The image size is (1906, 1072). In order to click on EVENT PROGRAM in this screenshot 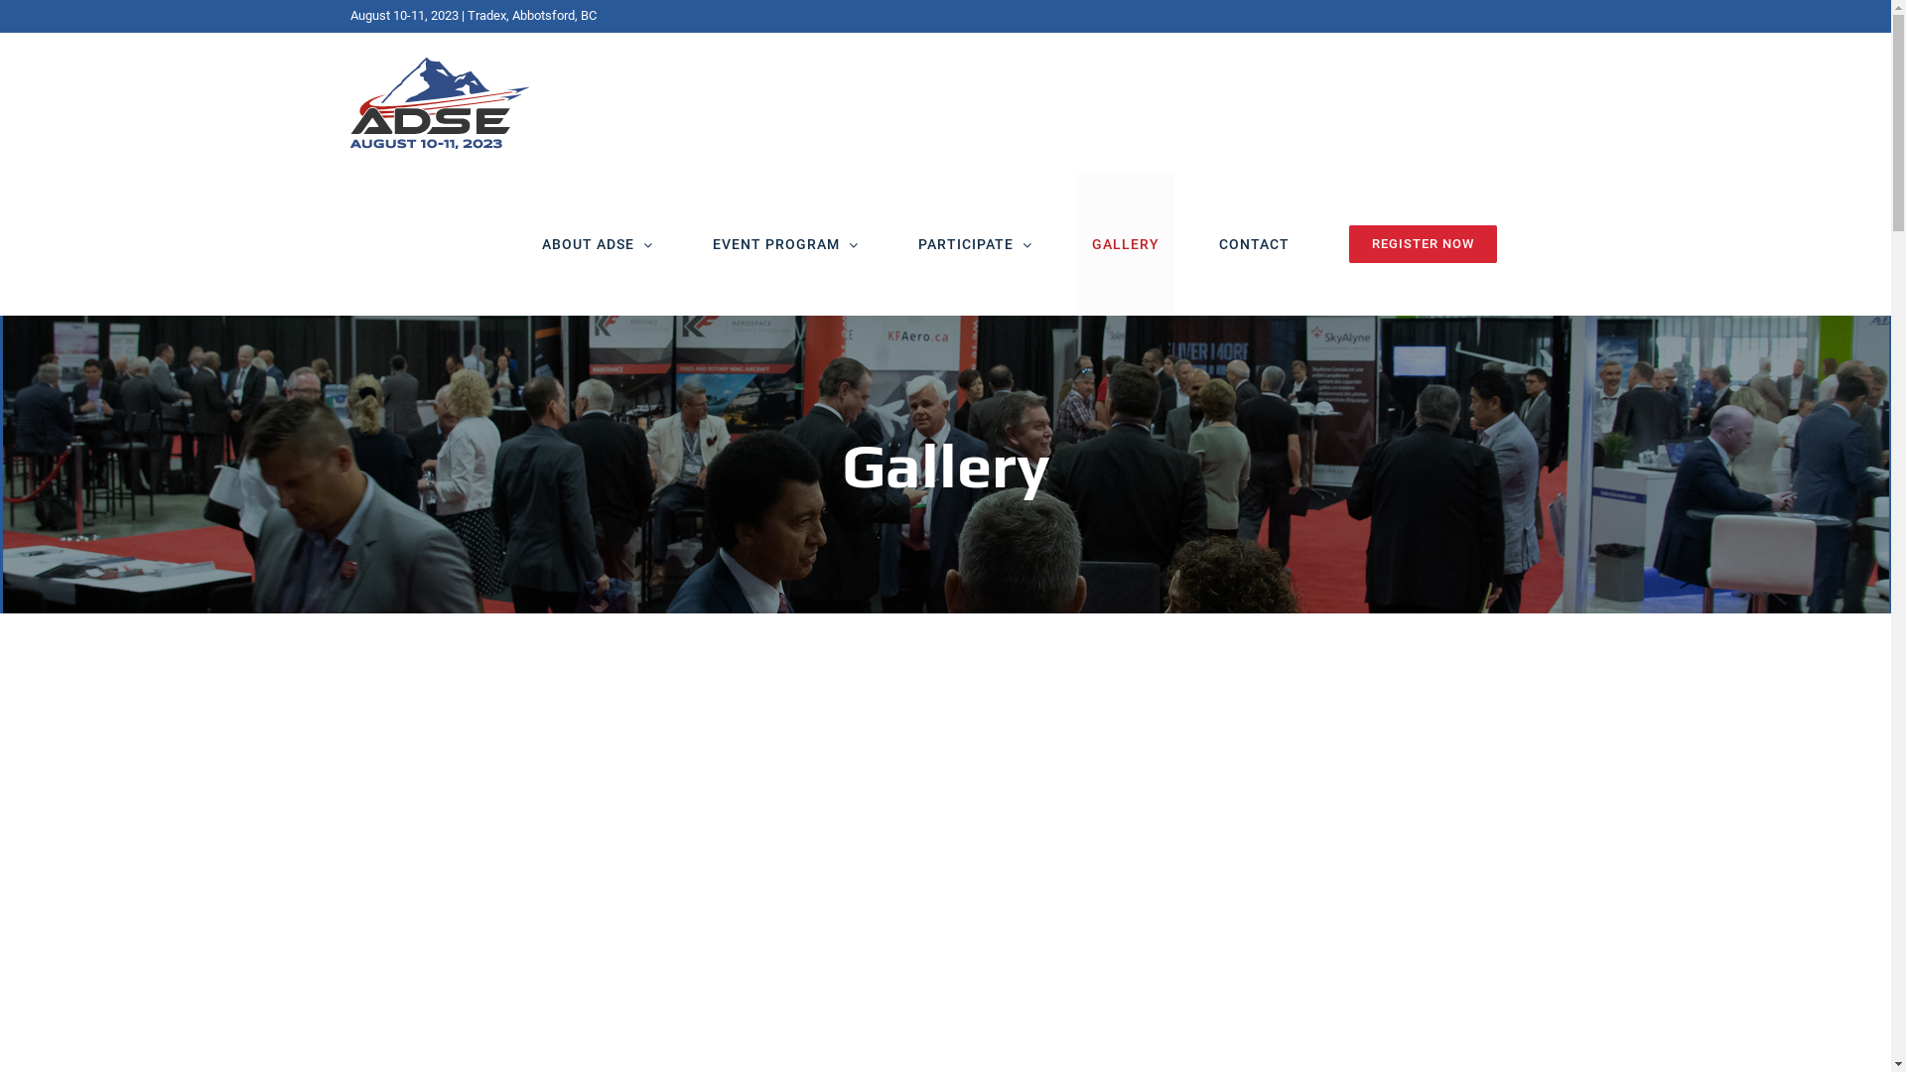, I will do `click(784, 244)`.